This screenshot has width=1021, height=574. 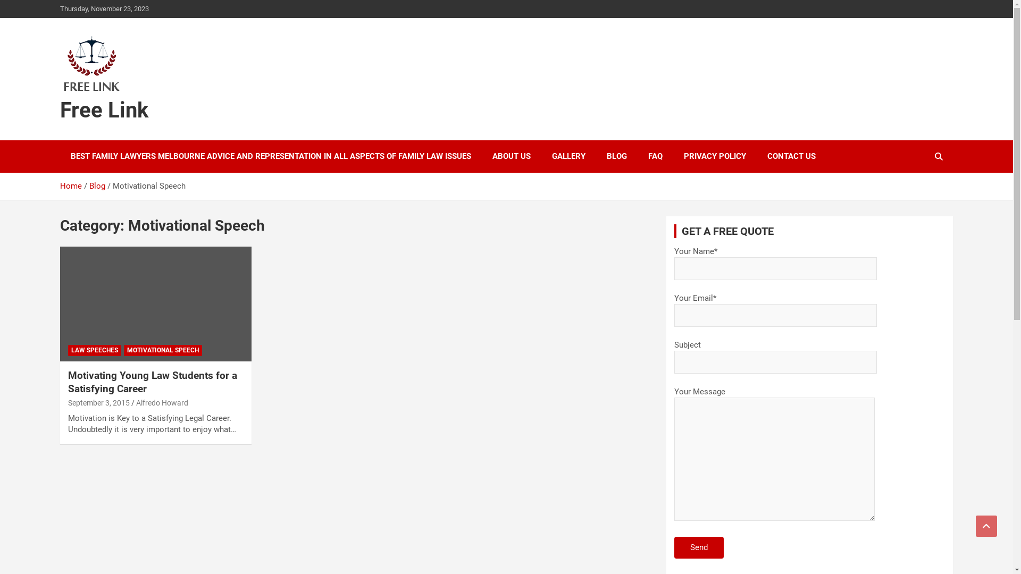 I want to click on LAW SPEECHES, so click(x=95, y=351).